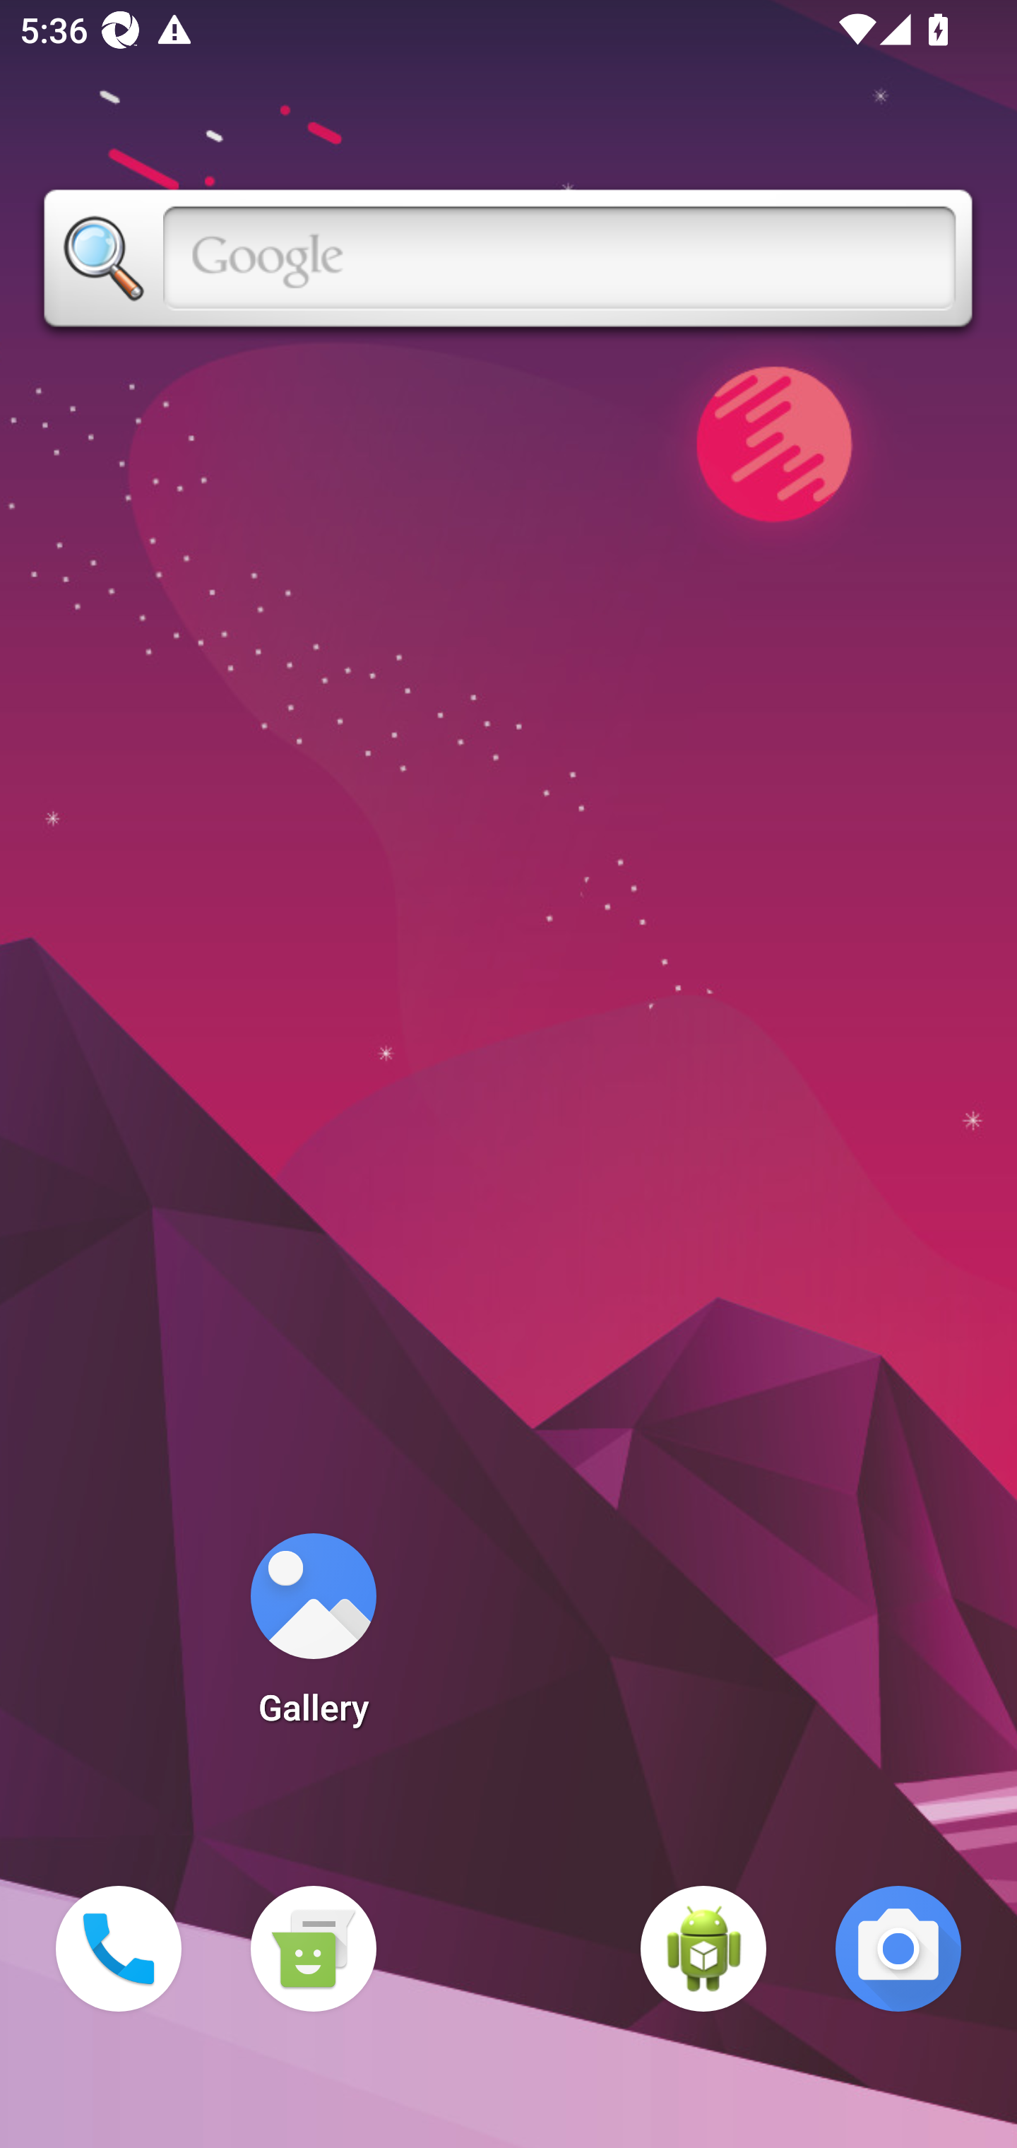 This screenshot has height=2148, width=1017. I want to click on Camera, so click(898, 1949).